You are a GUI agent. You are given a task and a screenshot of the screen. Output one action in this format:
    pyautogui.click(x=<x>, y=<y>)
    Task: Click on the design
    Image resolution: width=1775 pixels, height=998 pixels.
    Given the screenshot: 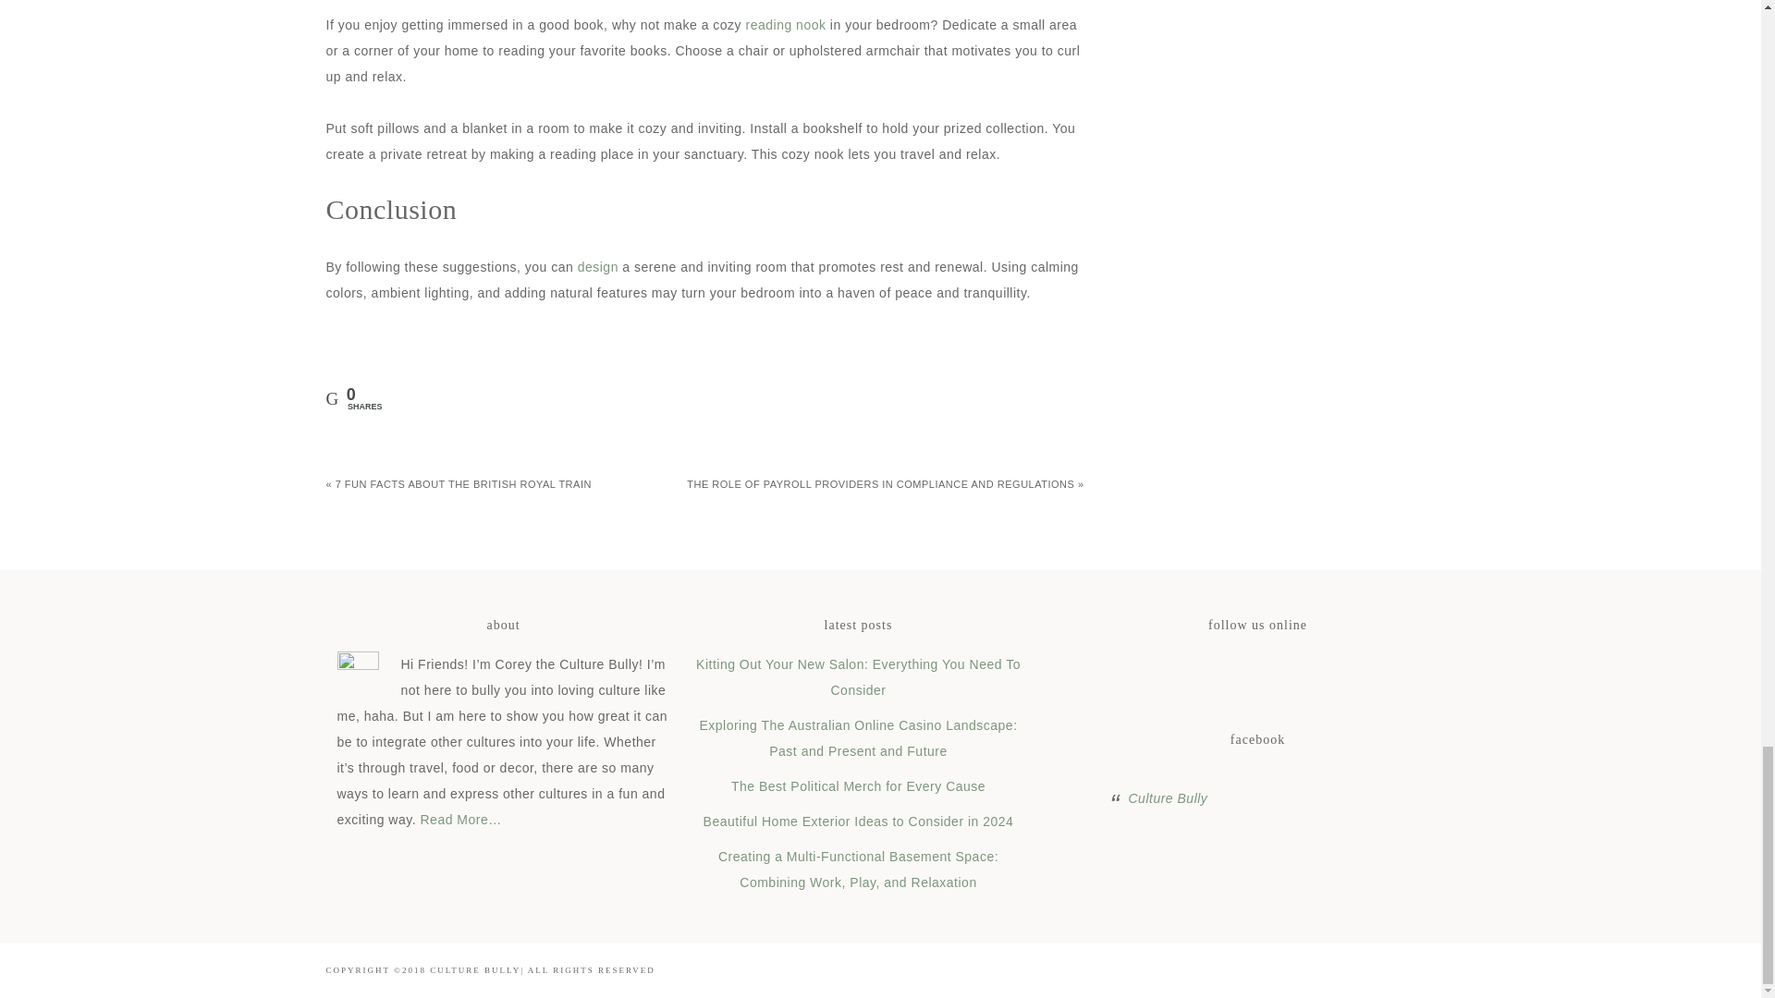 What is the action you would take?
    pyautogui.click(x=597, y=266)
    